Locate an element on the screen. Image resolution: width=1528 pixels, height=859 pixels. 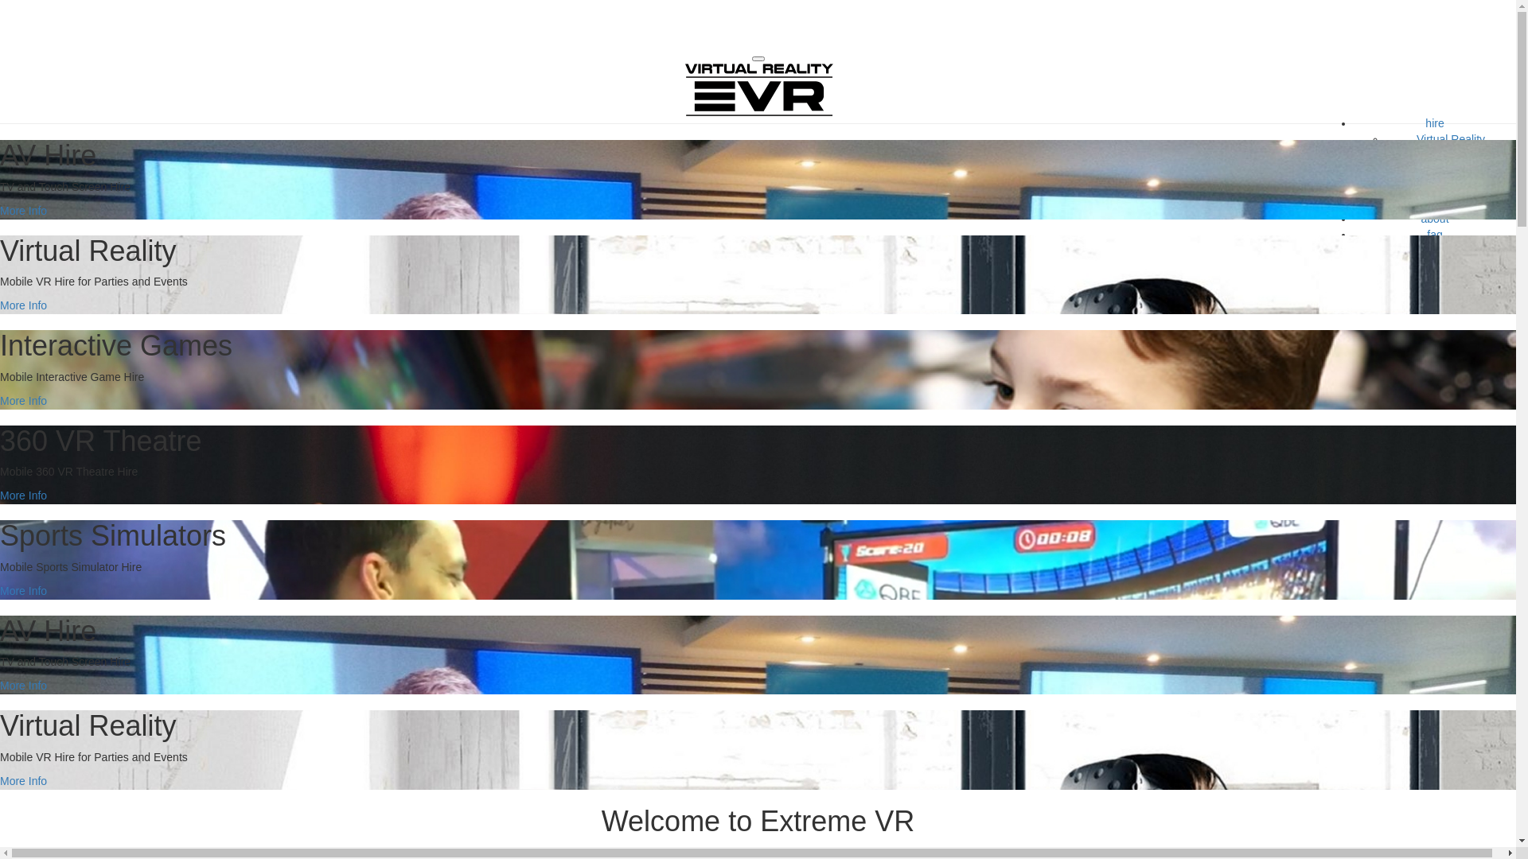
blog is located at coordinates (1435, 251).